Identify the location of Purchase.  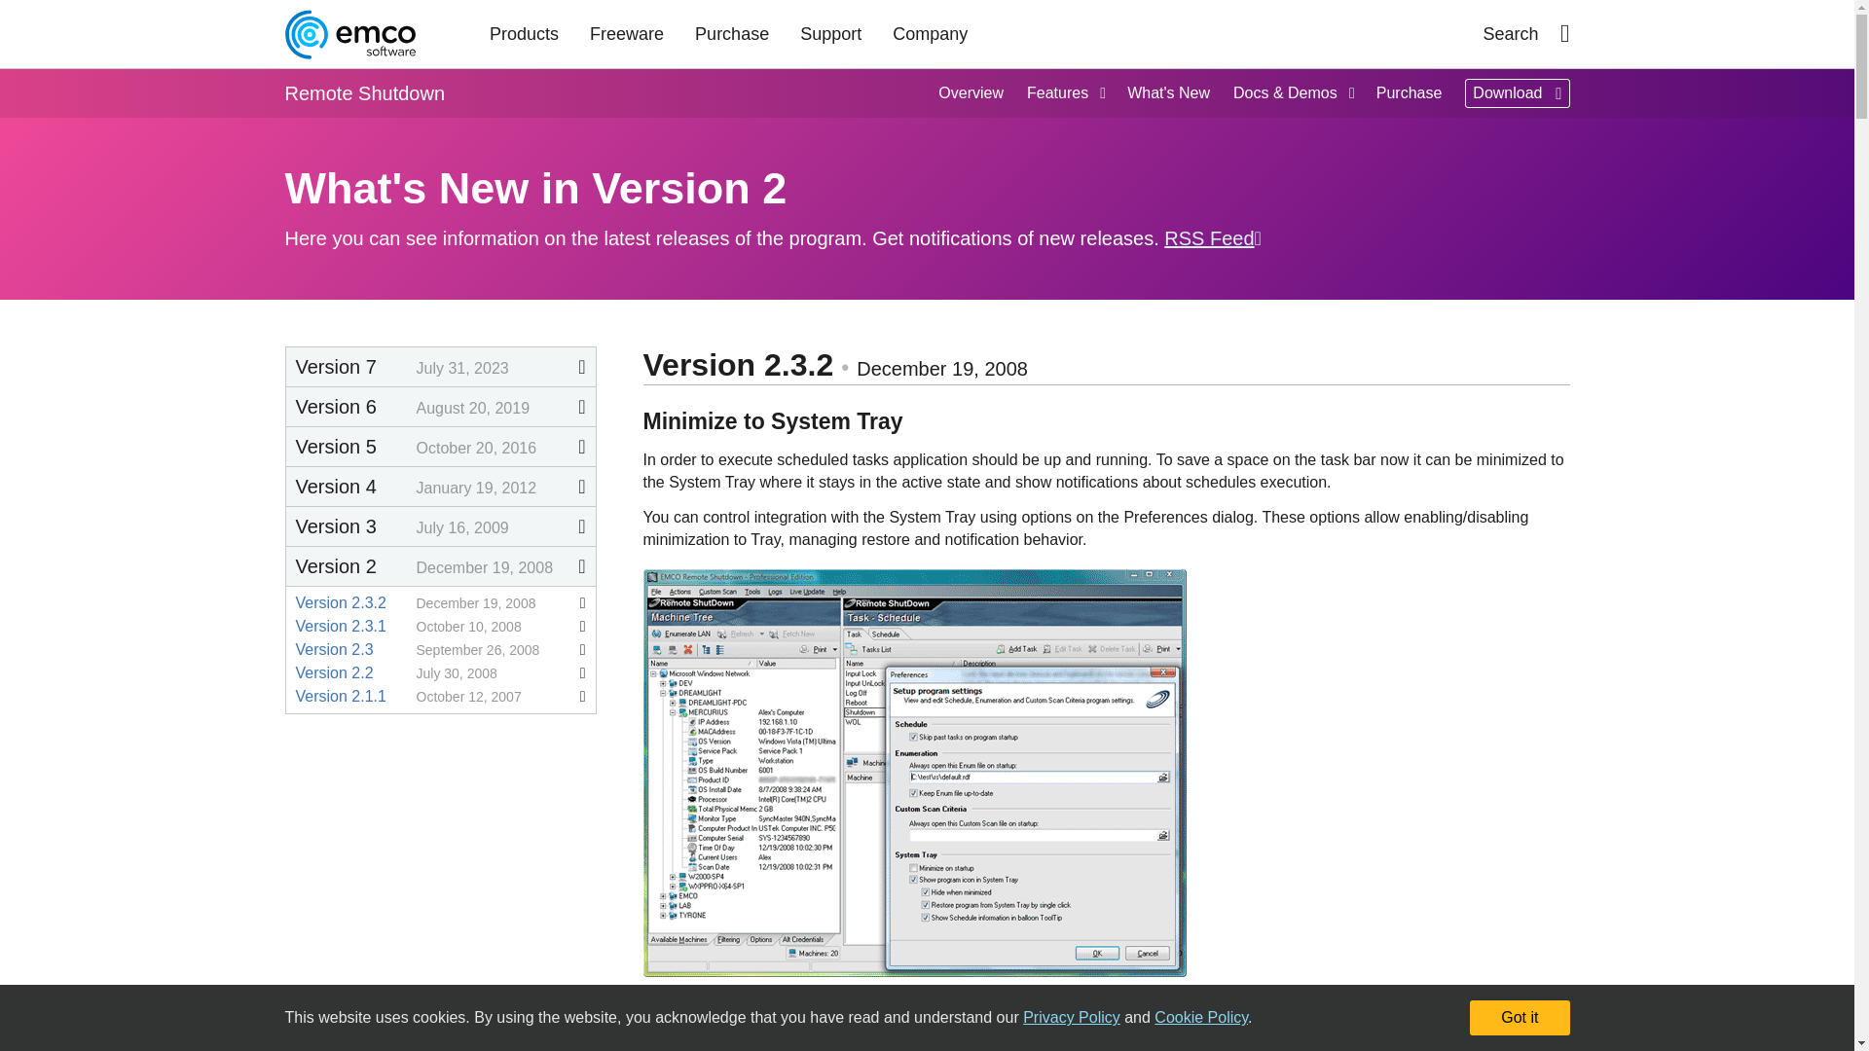
(732, 34).